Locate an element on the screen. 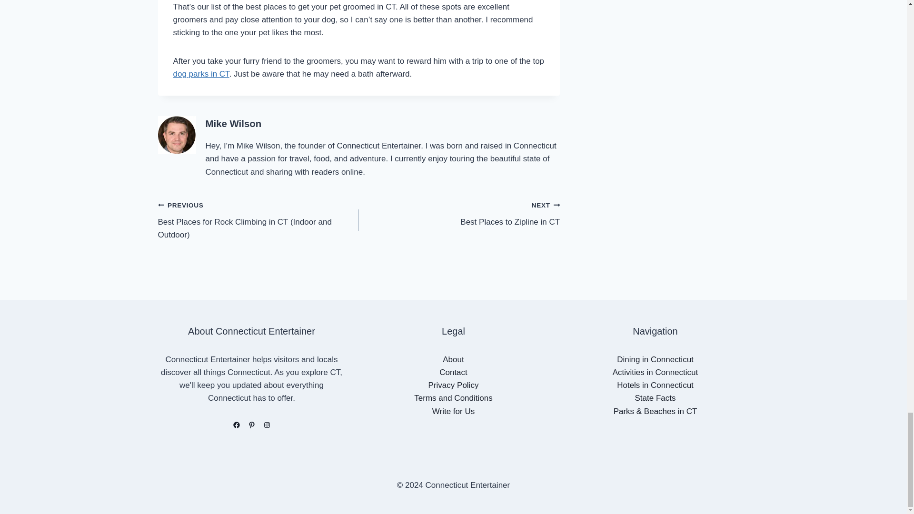 The image size is (914, 514). Dining in Connecticut is located at coordinates (459, 213).